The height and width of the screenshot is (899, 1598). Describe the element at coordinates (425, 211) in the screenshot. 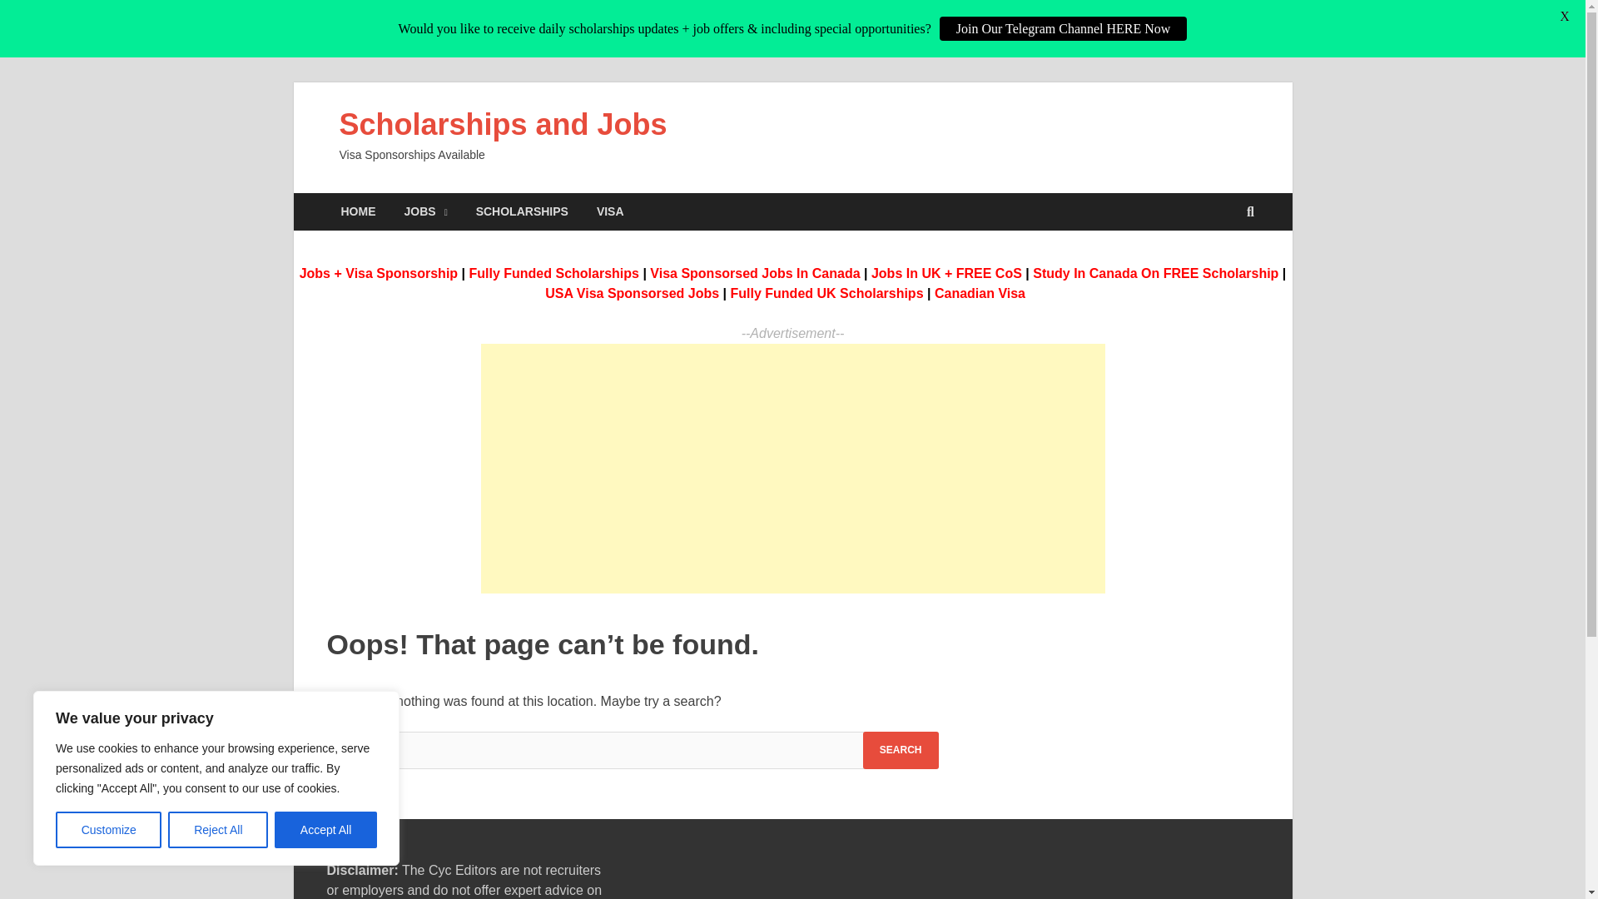

I see `JOBS` at that location.